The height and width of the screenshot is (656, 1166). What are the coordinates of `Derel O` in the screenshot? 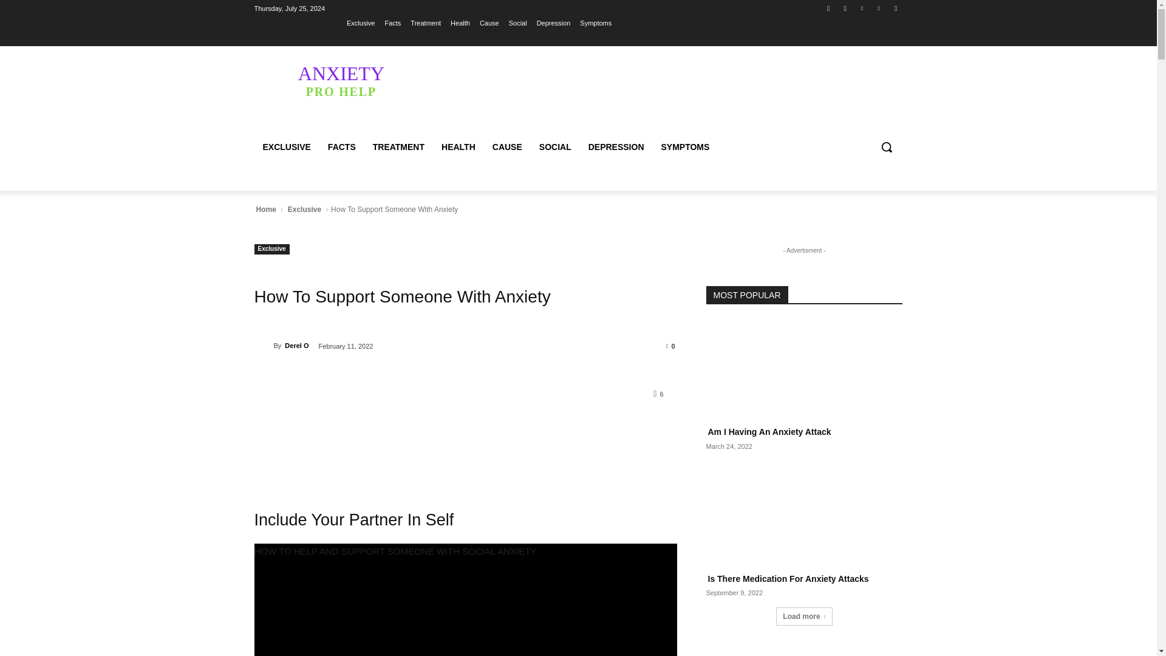 It's located at (264, 345).